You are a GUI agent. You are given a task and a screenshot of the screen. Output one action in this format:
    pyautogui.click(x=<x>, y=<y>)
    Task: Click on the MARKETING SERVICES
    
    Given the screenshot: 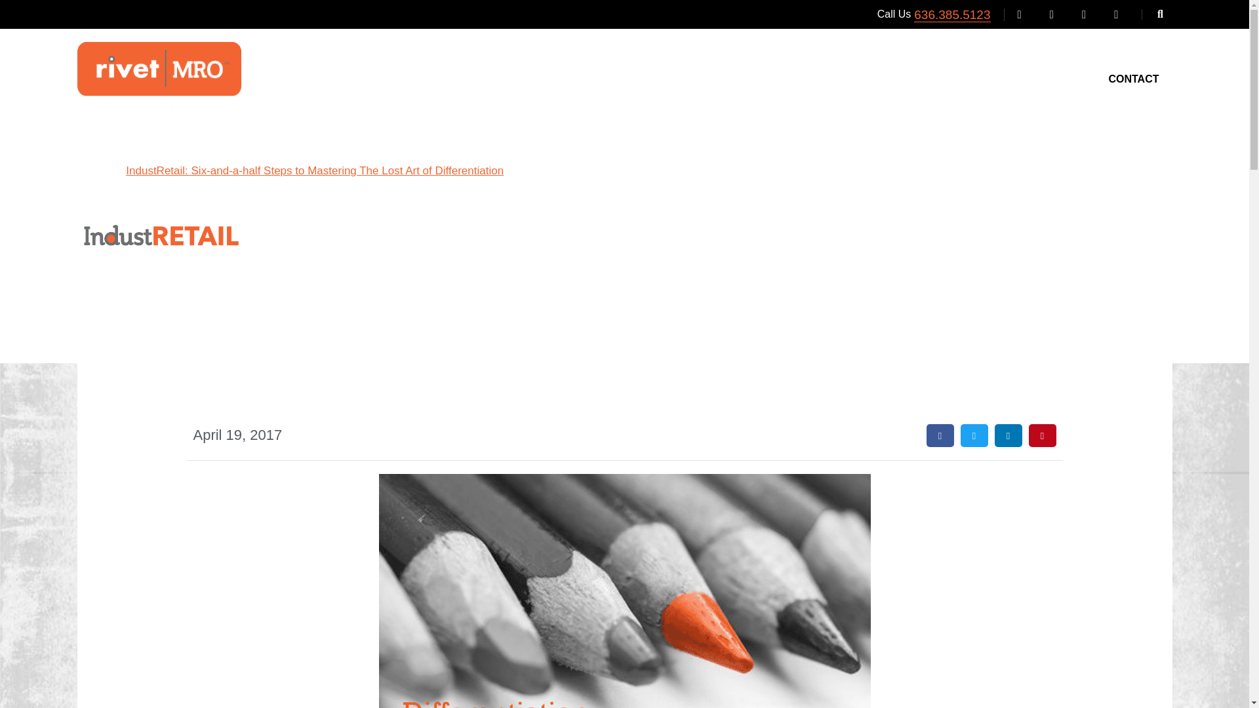 What is the action you would take?
    pyautogui.click(x=620, y=79)
    